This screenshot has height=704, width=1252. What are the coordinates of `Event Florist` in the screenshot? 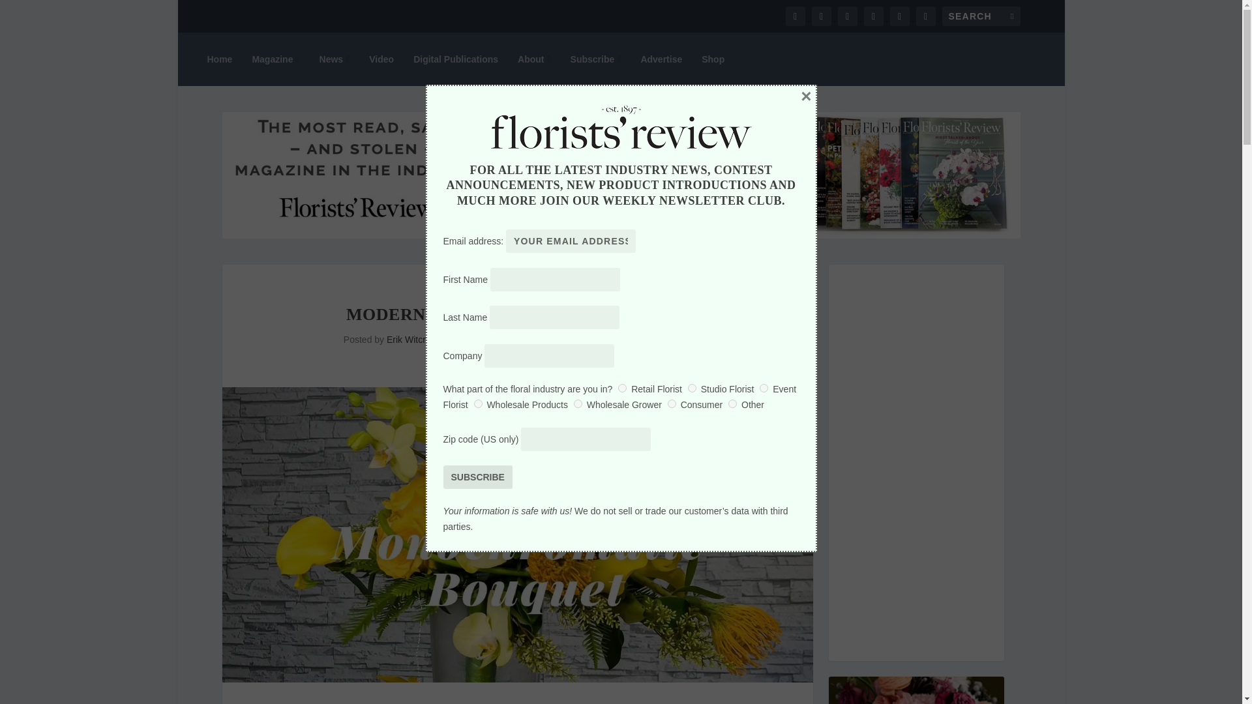 It's located at (764, 387).